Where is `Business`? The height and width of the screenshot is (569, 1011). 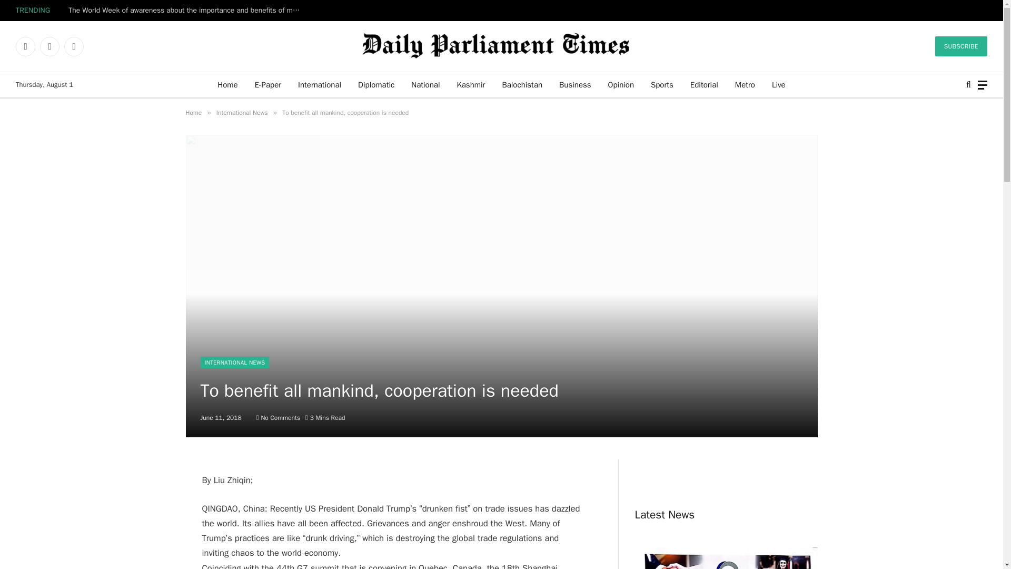 Business is located at coordinates (575, 84).